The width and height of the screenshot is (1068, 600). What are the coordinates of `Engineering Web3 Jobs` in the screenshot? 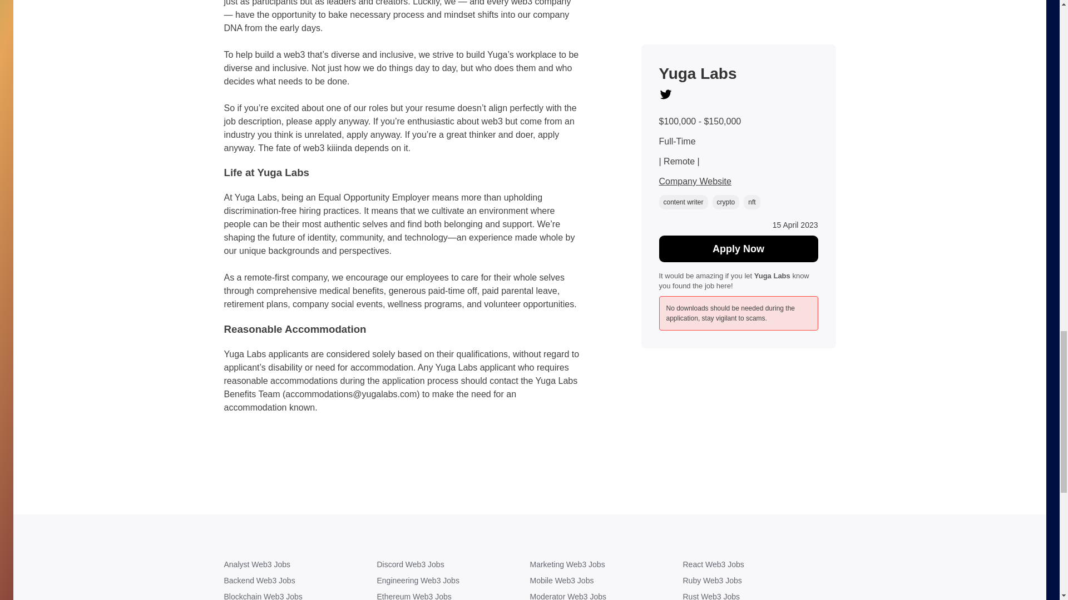 It's located at (453, 581).